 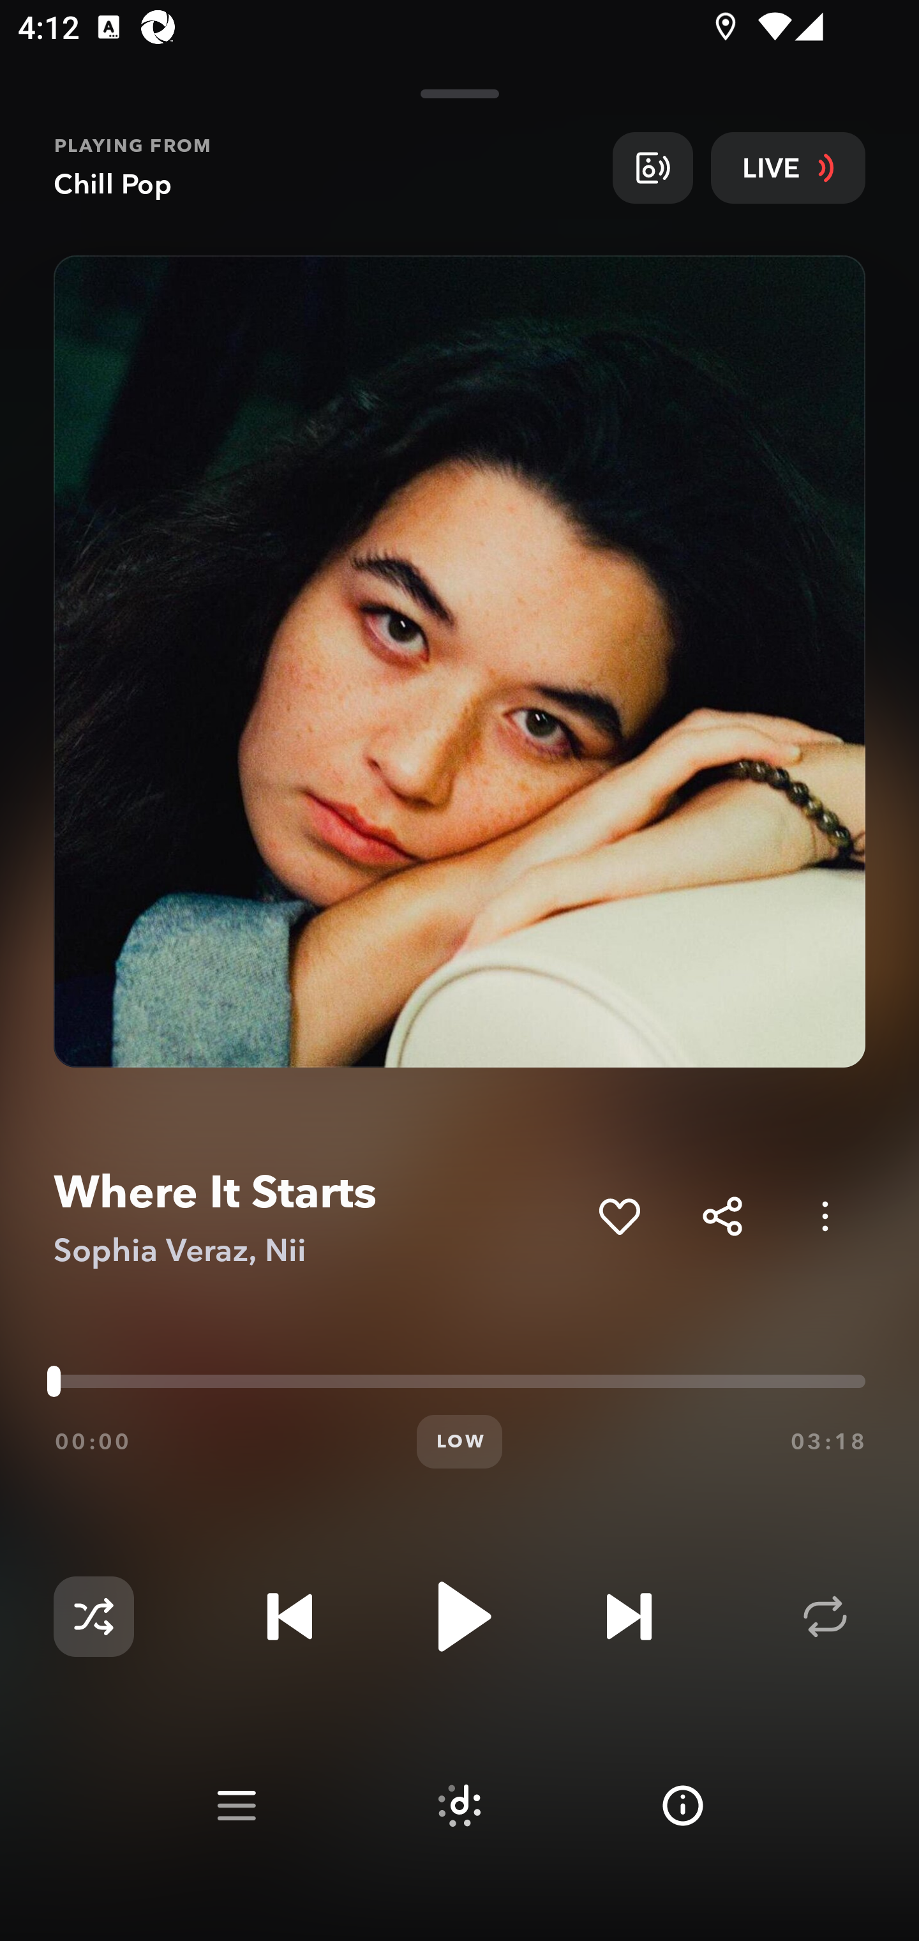 What do you see at coordinates (619, 1216) in the screenshot?
I see `Add to My Collection` at bounding box center [619, 1216].